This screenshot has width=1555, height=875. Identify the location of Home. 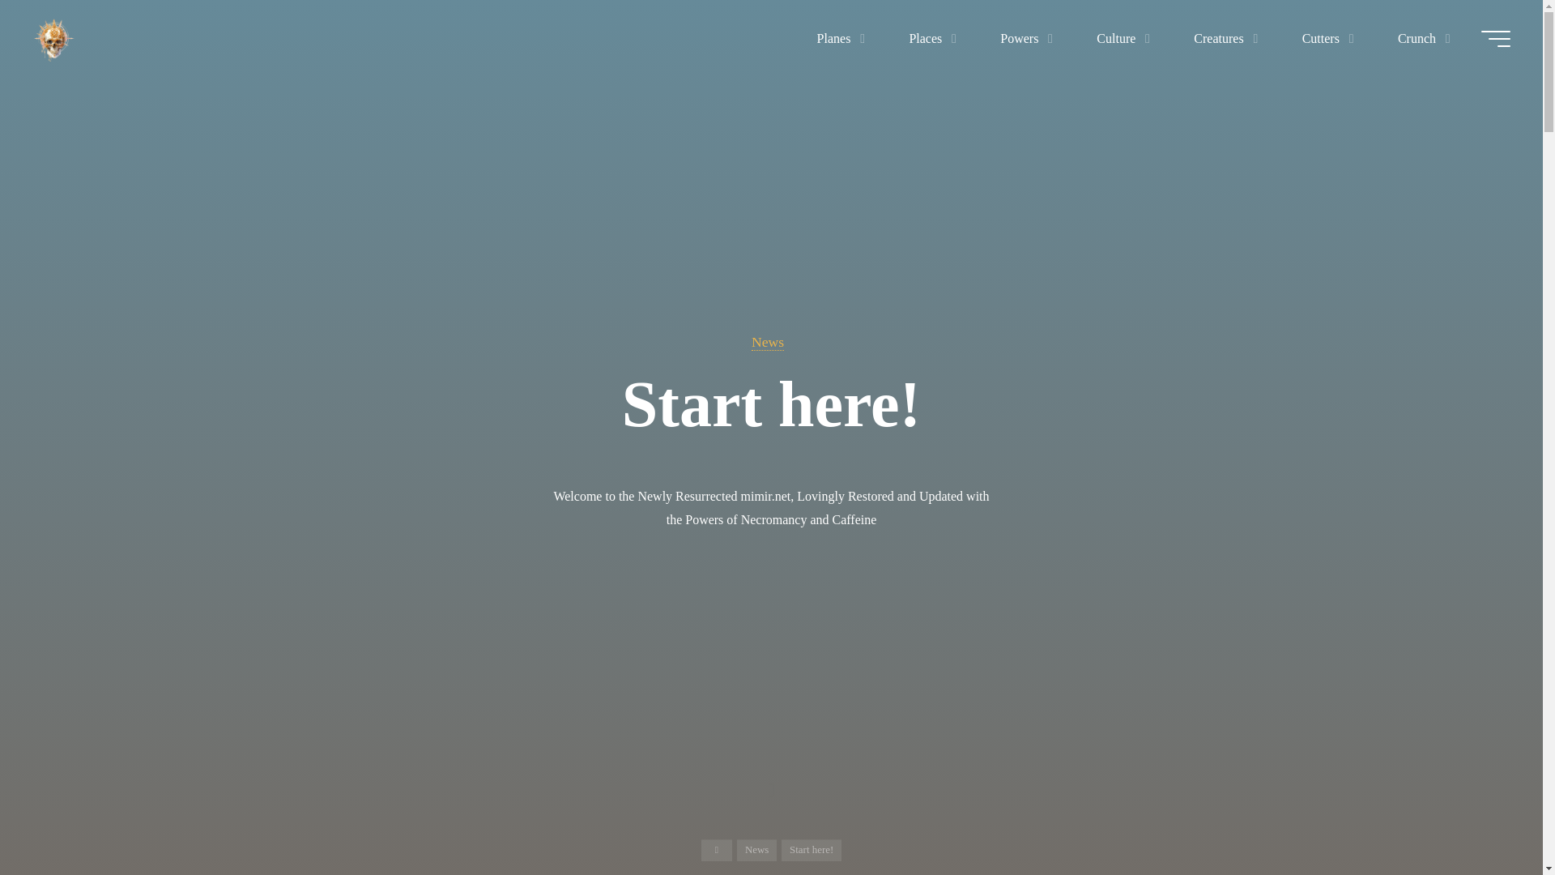
(716, 849).